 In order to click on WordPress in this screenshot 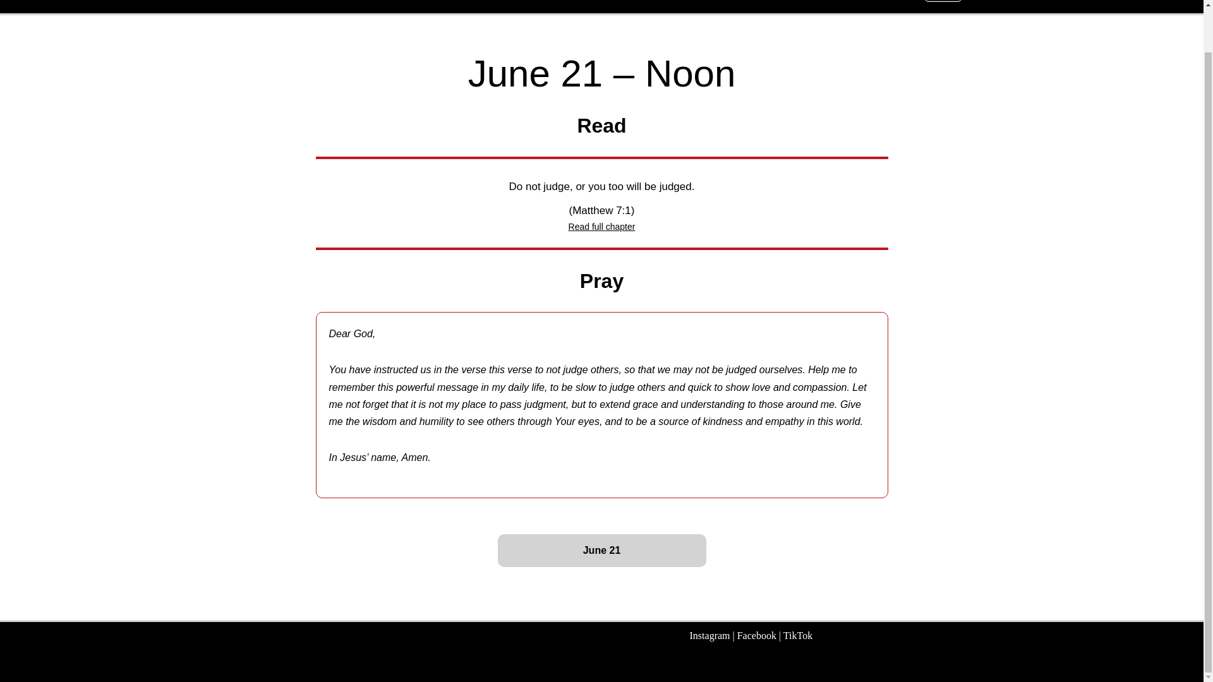, I will do `click(342, 666)`.